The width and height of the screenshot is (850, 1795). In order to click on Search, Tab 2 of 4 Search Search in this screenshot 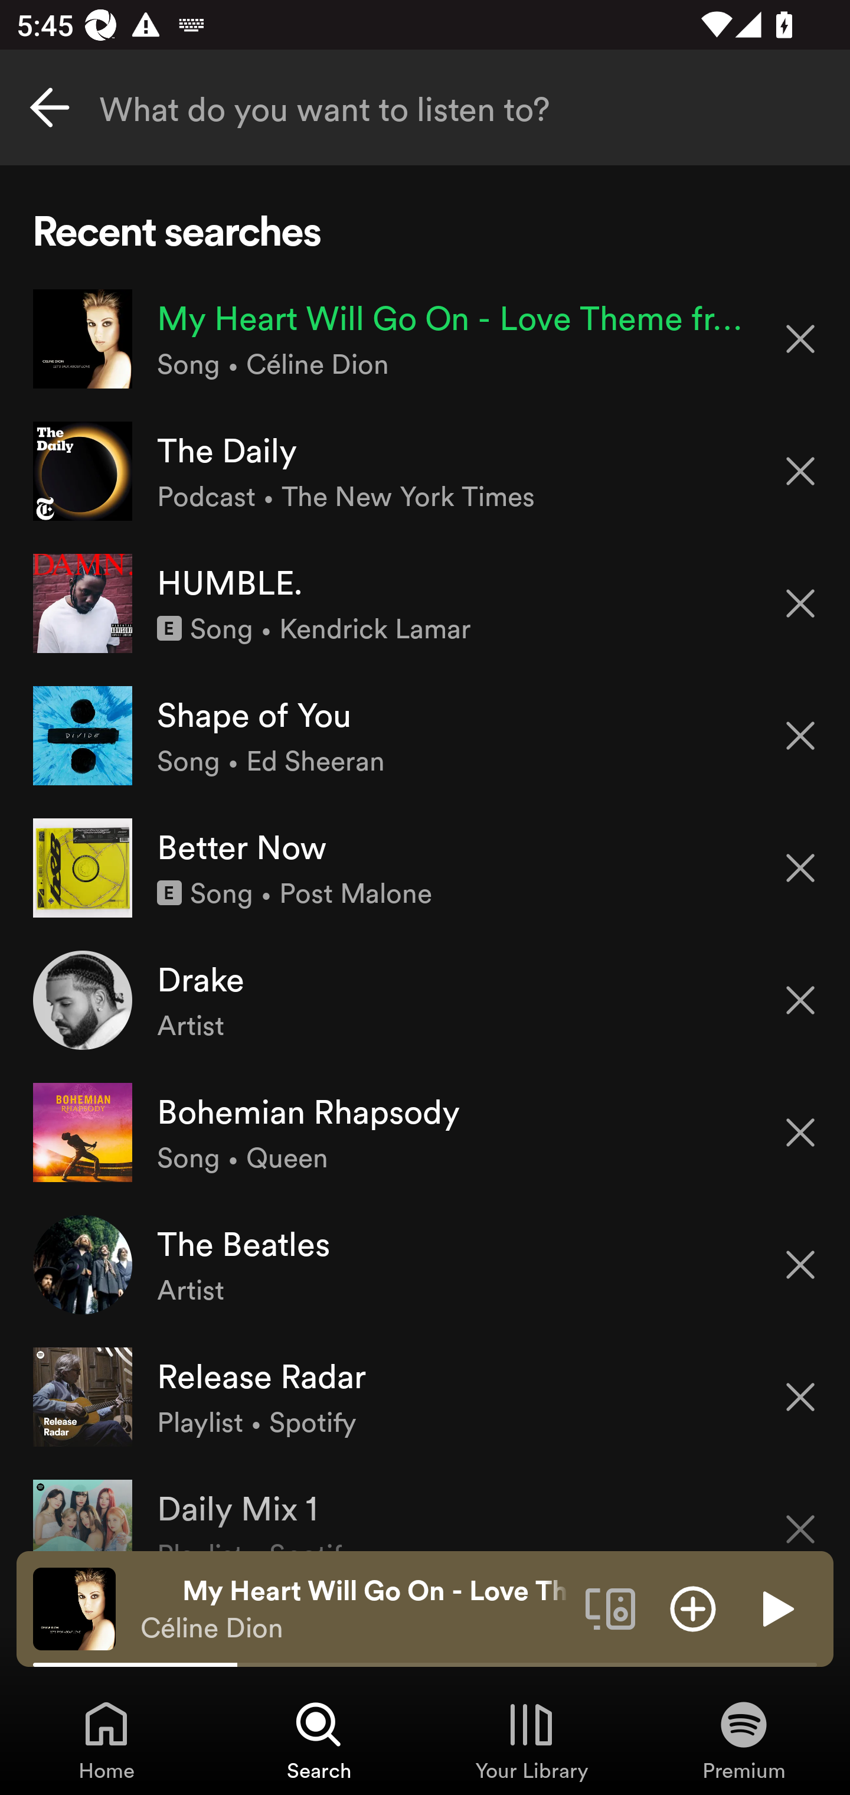, I will do `click(319, 1739)`.